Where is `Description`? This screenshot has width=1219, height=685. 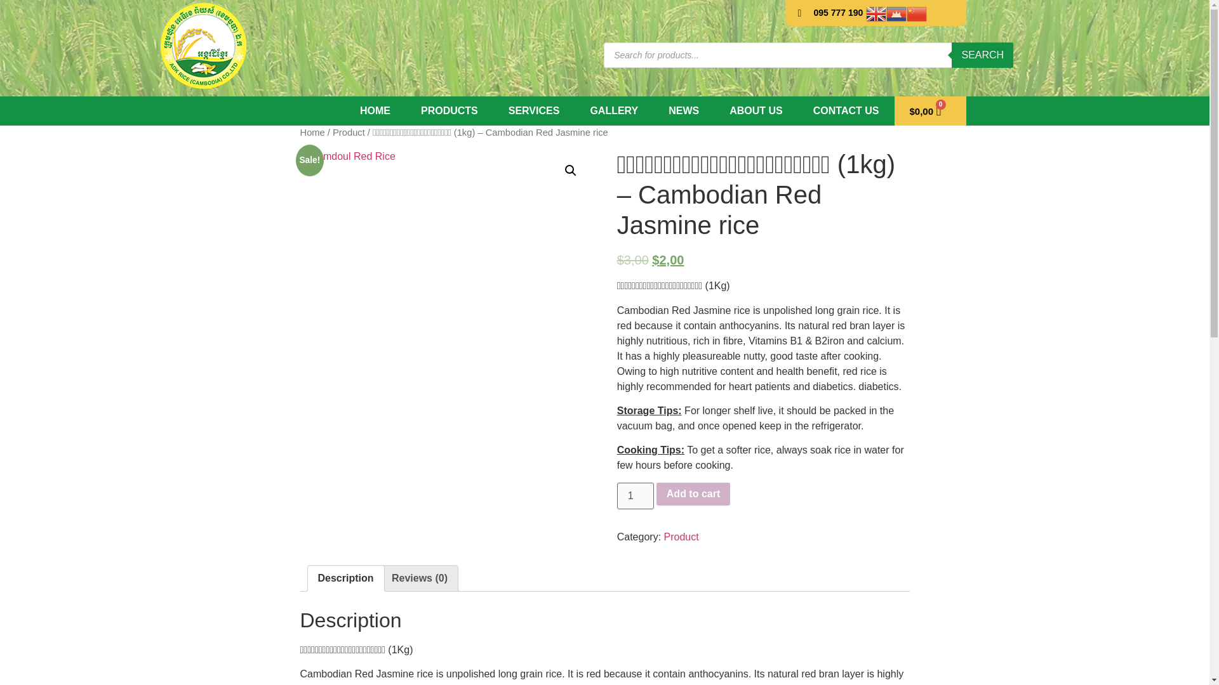 Description is located at coordinates (345, 578).